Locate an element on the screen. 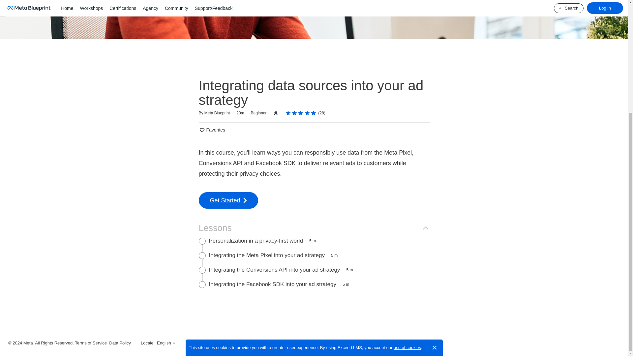 Image resolution: width=633 pixels, height=356 pixels. Intellum is located at coordinates (224, 343).